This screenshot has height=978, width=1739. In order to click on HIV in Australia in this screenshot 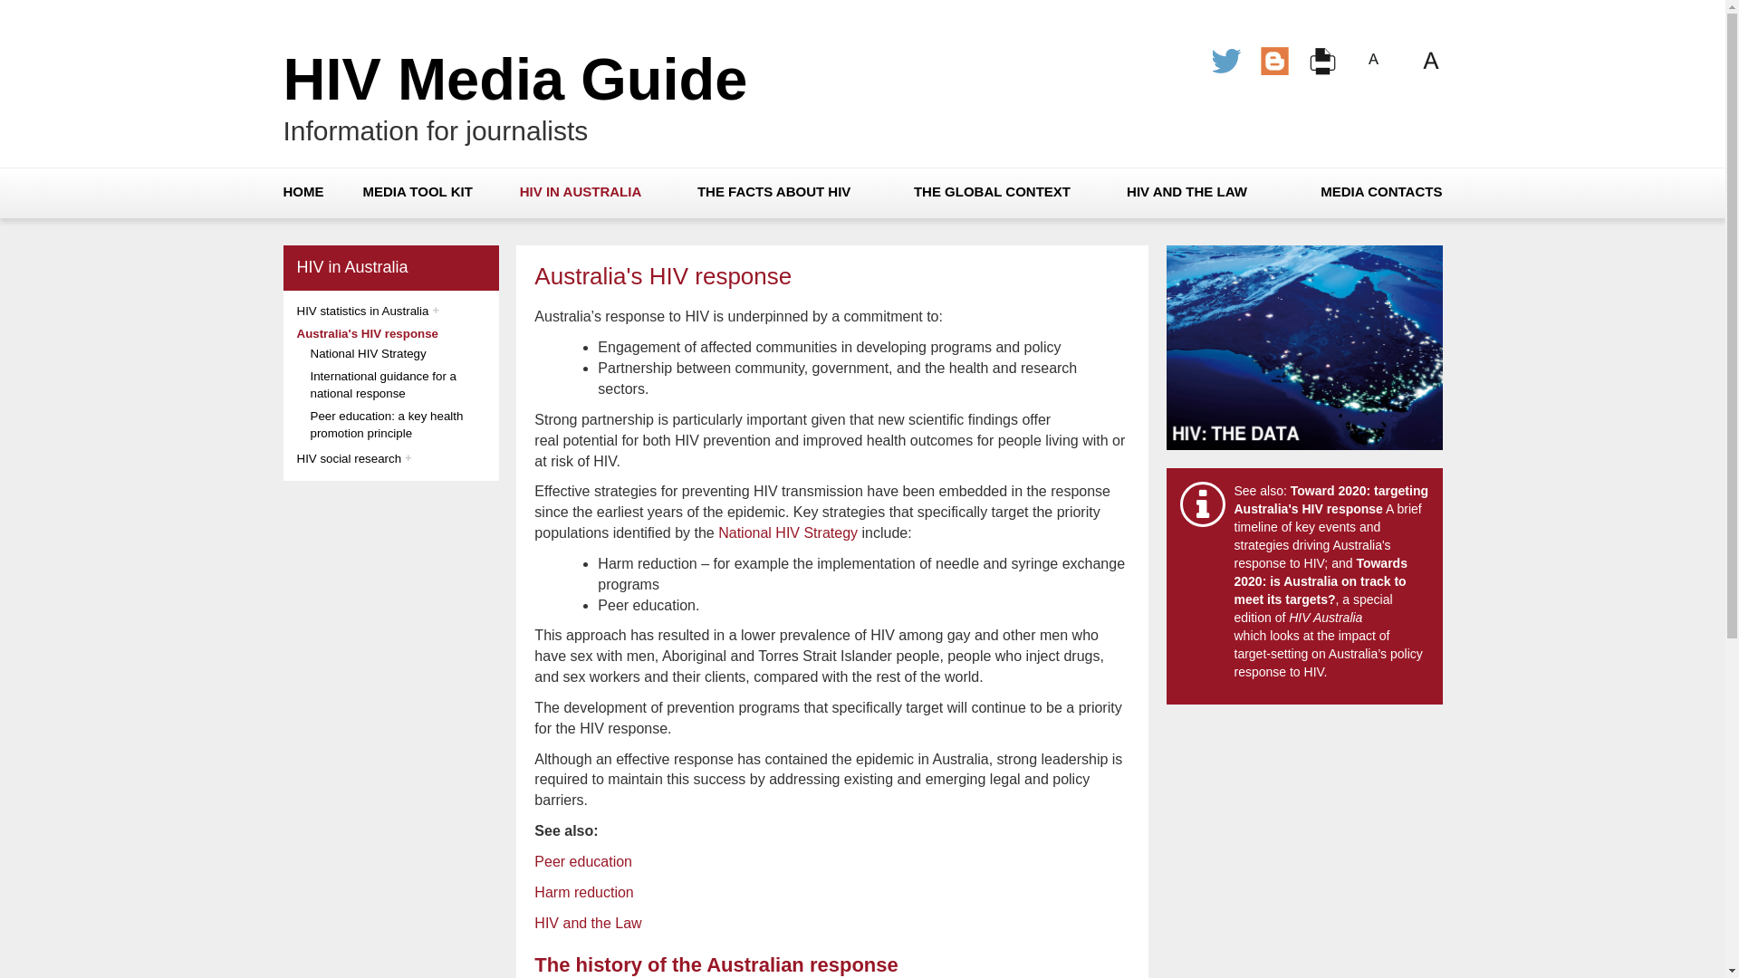, I will do `click(353, 267)`.